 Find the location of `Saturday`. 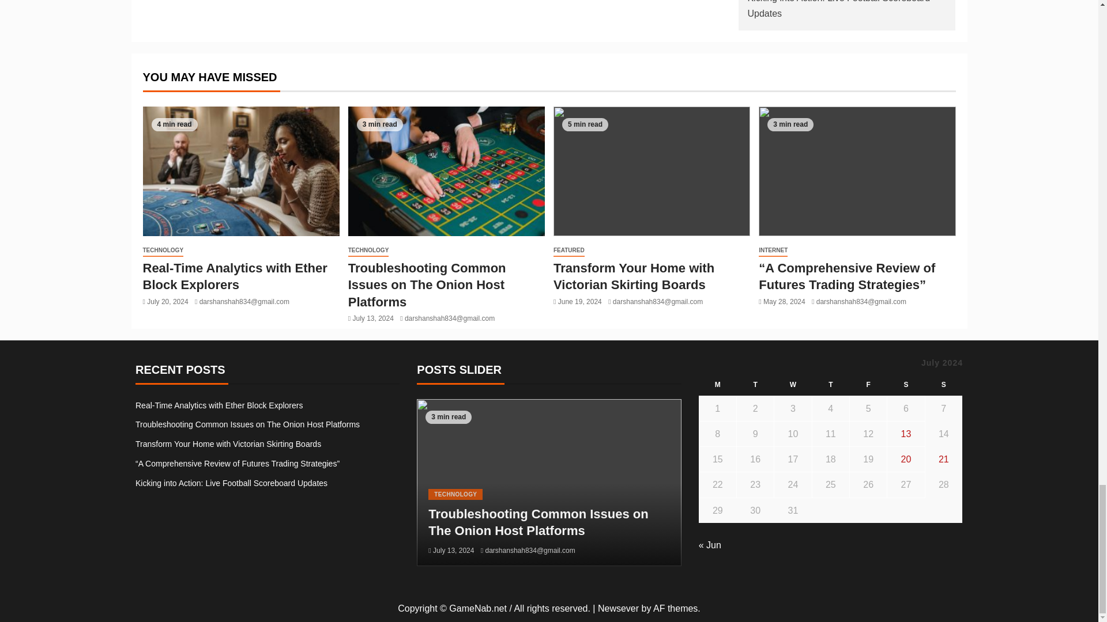

Saturday is located at coordinates (906, 385).